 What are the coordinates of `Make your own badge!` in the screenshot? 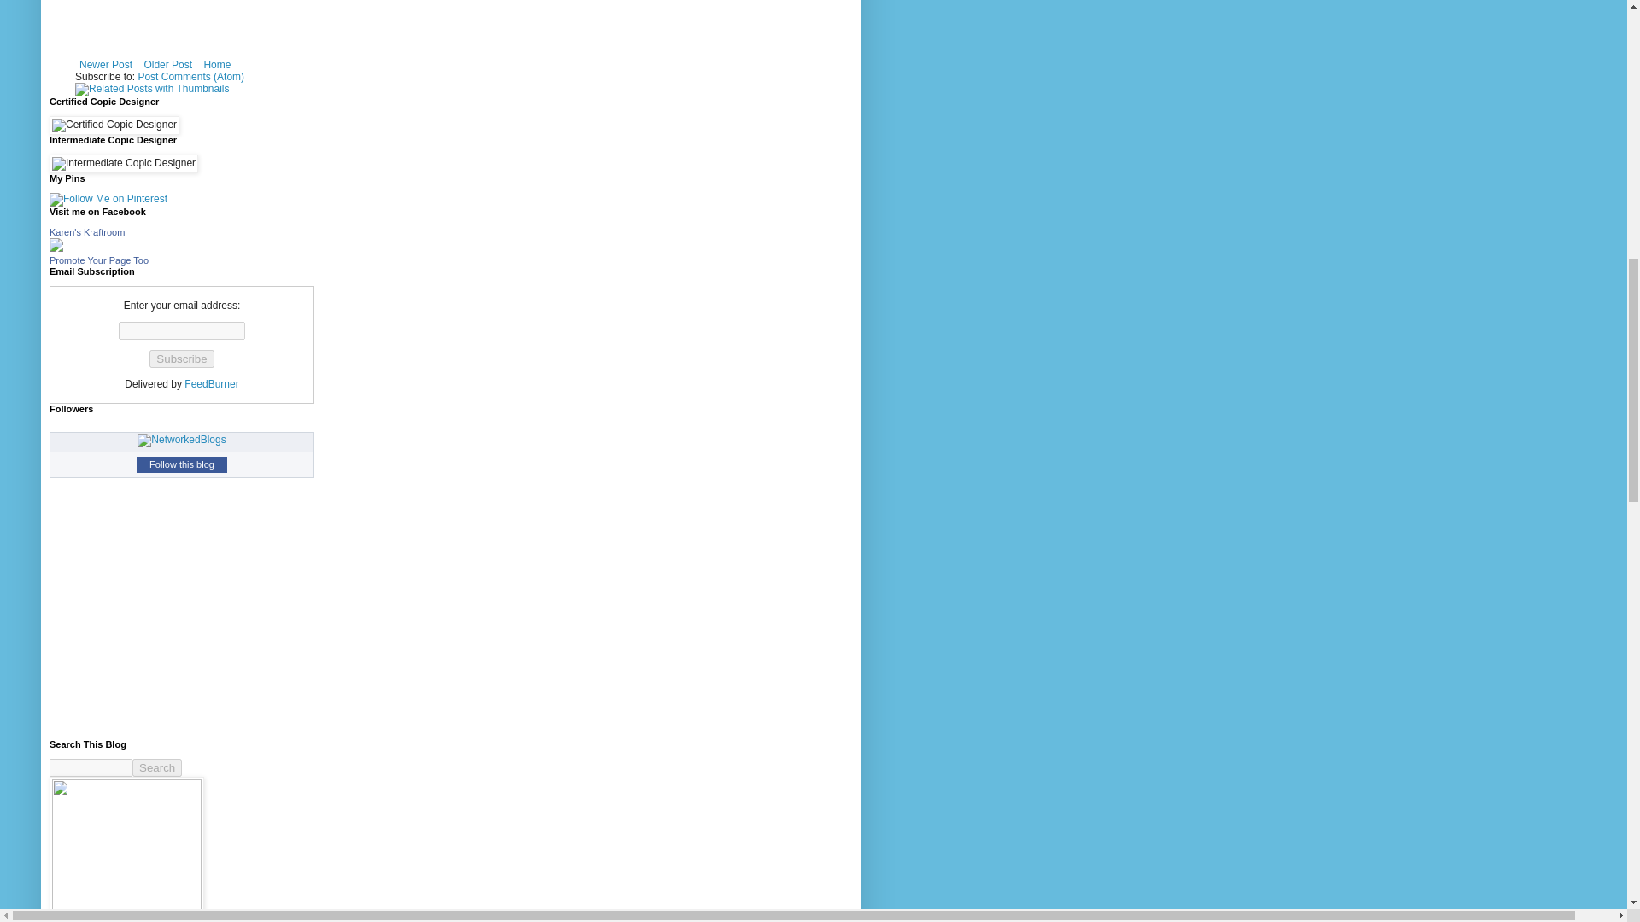 It's located at (99, 260).